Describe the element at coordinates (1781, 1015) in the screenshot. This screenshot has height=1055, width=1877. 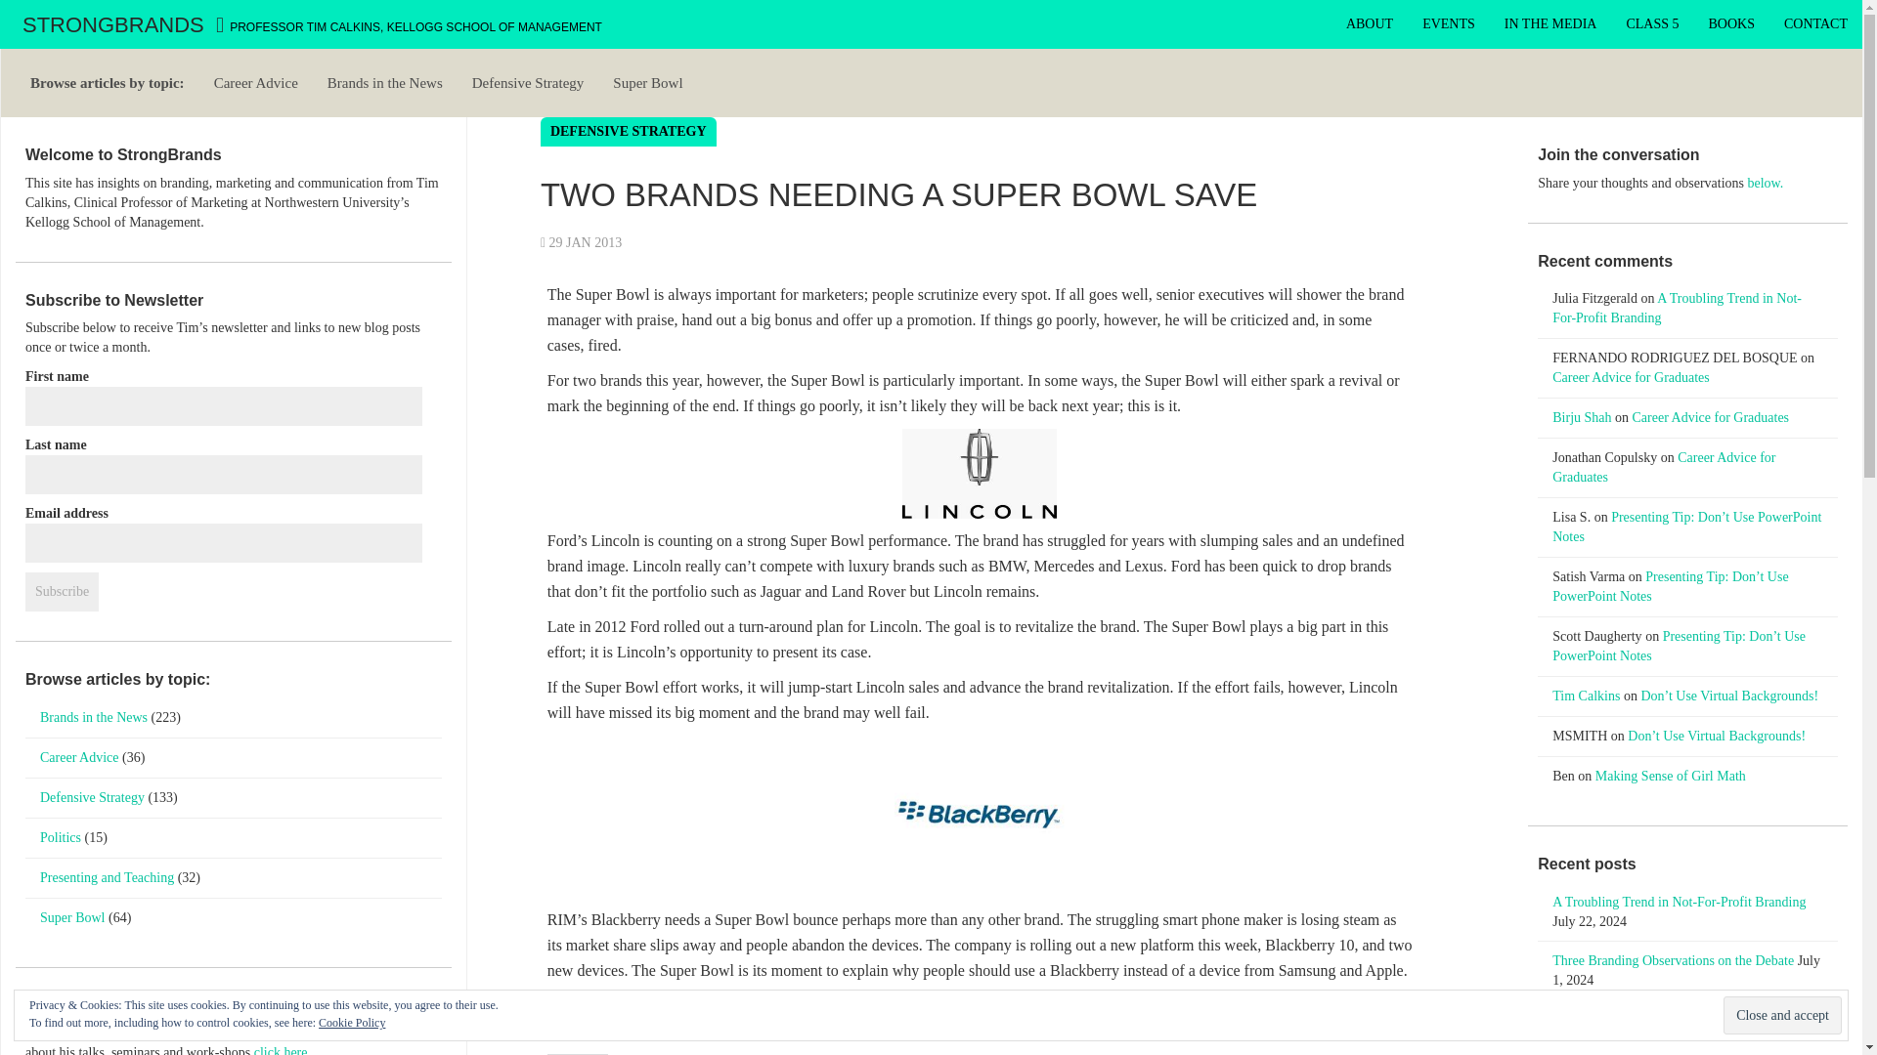
I see `Close and accept` at that location.